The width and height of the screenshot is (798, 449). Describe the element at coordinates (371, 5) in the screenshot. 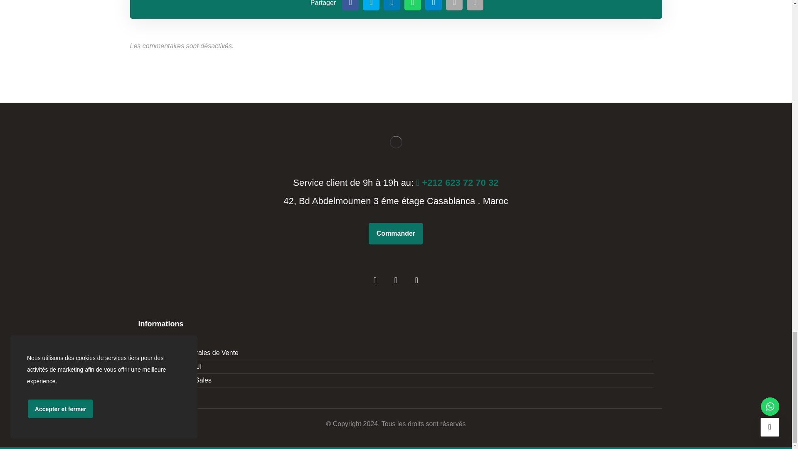

I see `Share on Twitter` at that location.